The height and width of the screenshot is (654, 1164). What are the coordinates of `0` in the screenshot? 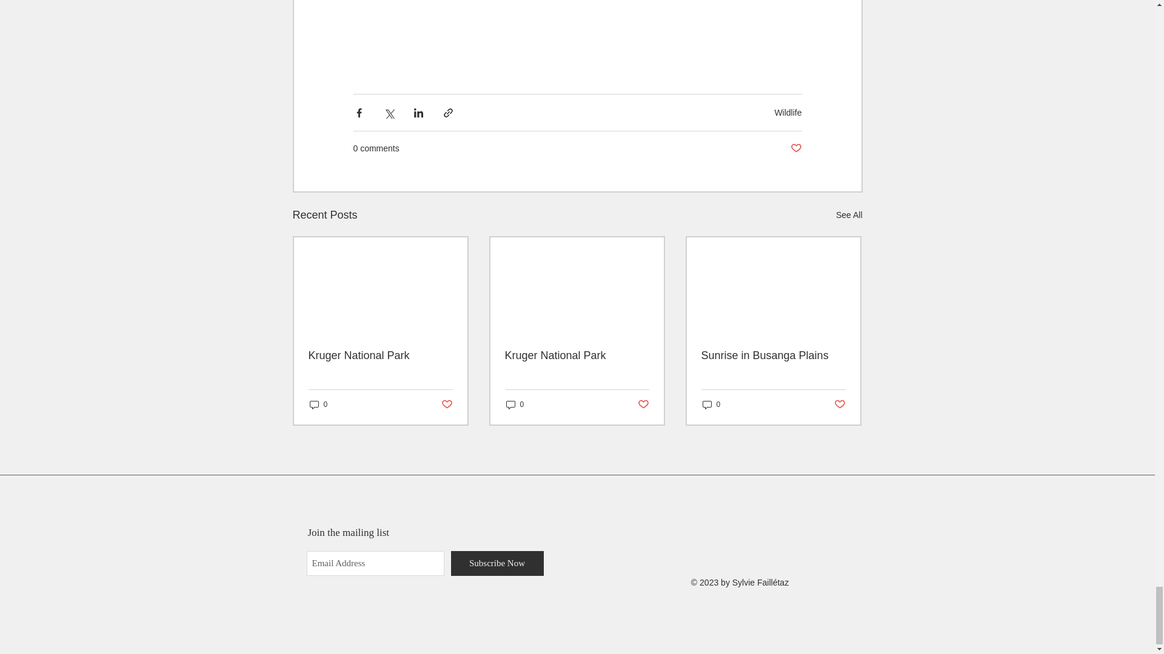 It's located at (711, 405).